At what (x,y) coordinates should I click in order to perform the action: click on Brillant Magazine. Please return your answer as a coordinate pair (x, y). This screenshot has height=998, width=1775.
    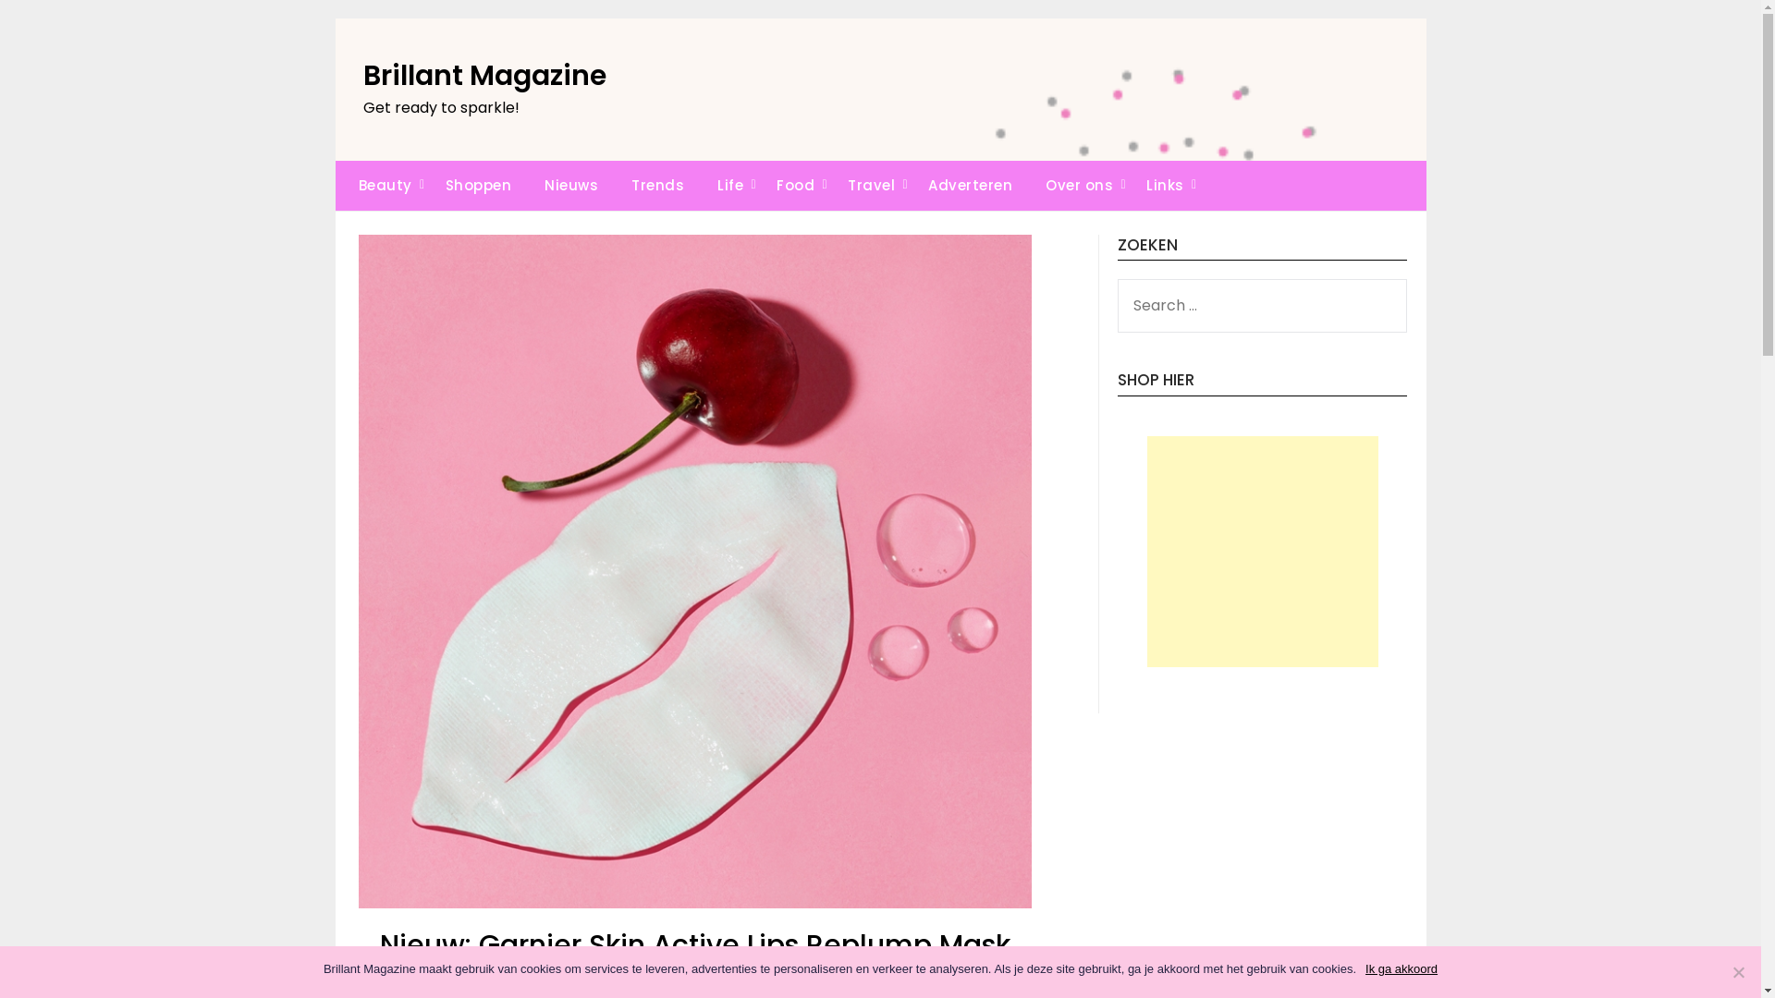
    Looking at the image, I should click on (484, 76).